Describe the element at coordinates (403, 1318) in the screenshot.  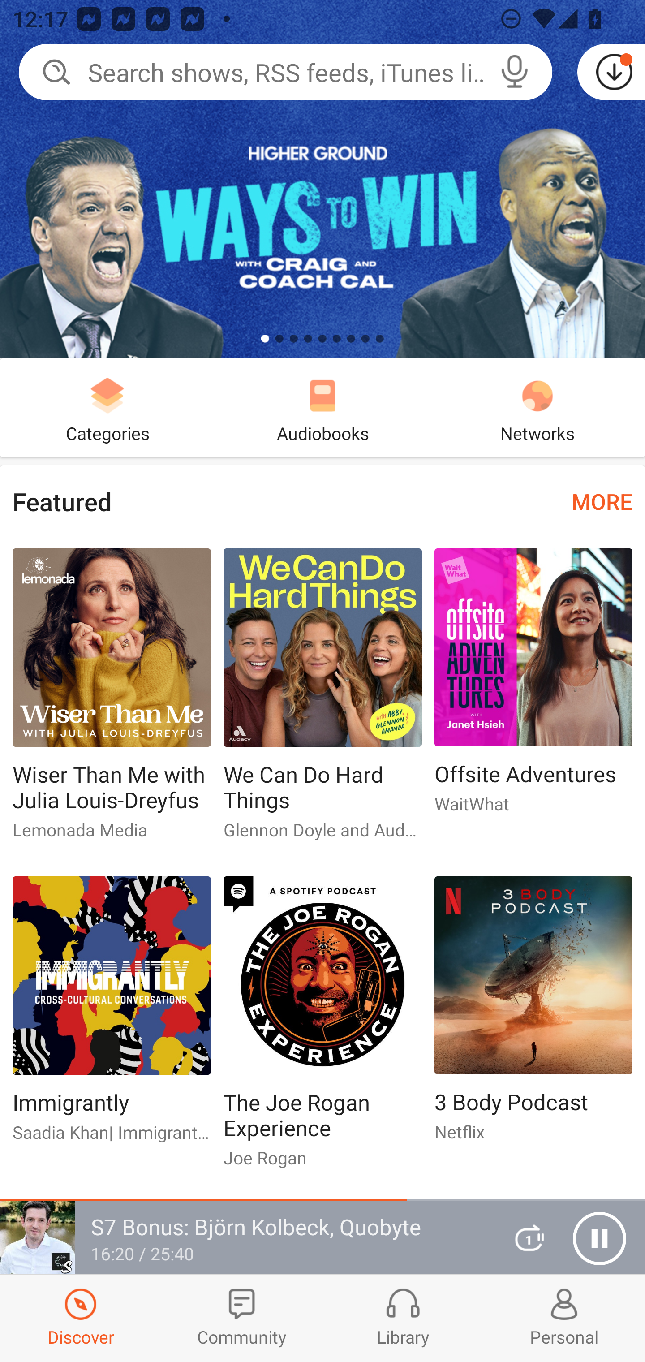
I see `Library` at that location.